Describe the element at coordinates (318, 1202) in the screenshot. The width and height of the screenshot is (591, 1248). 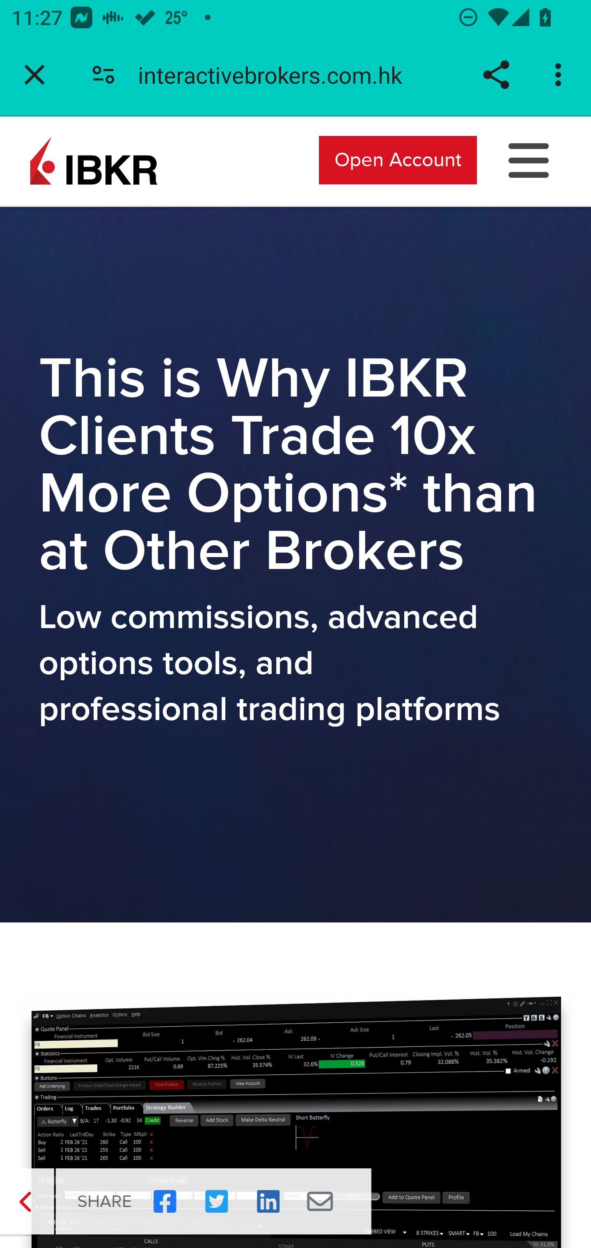
I see `Share by Email ` at that location.